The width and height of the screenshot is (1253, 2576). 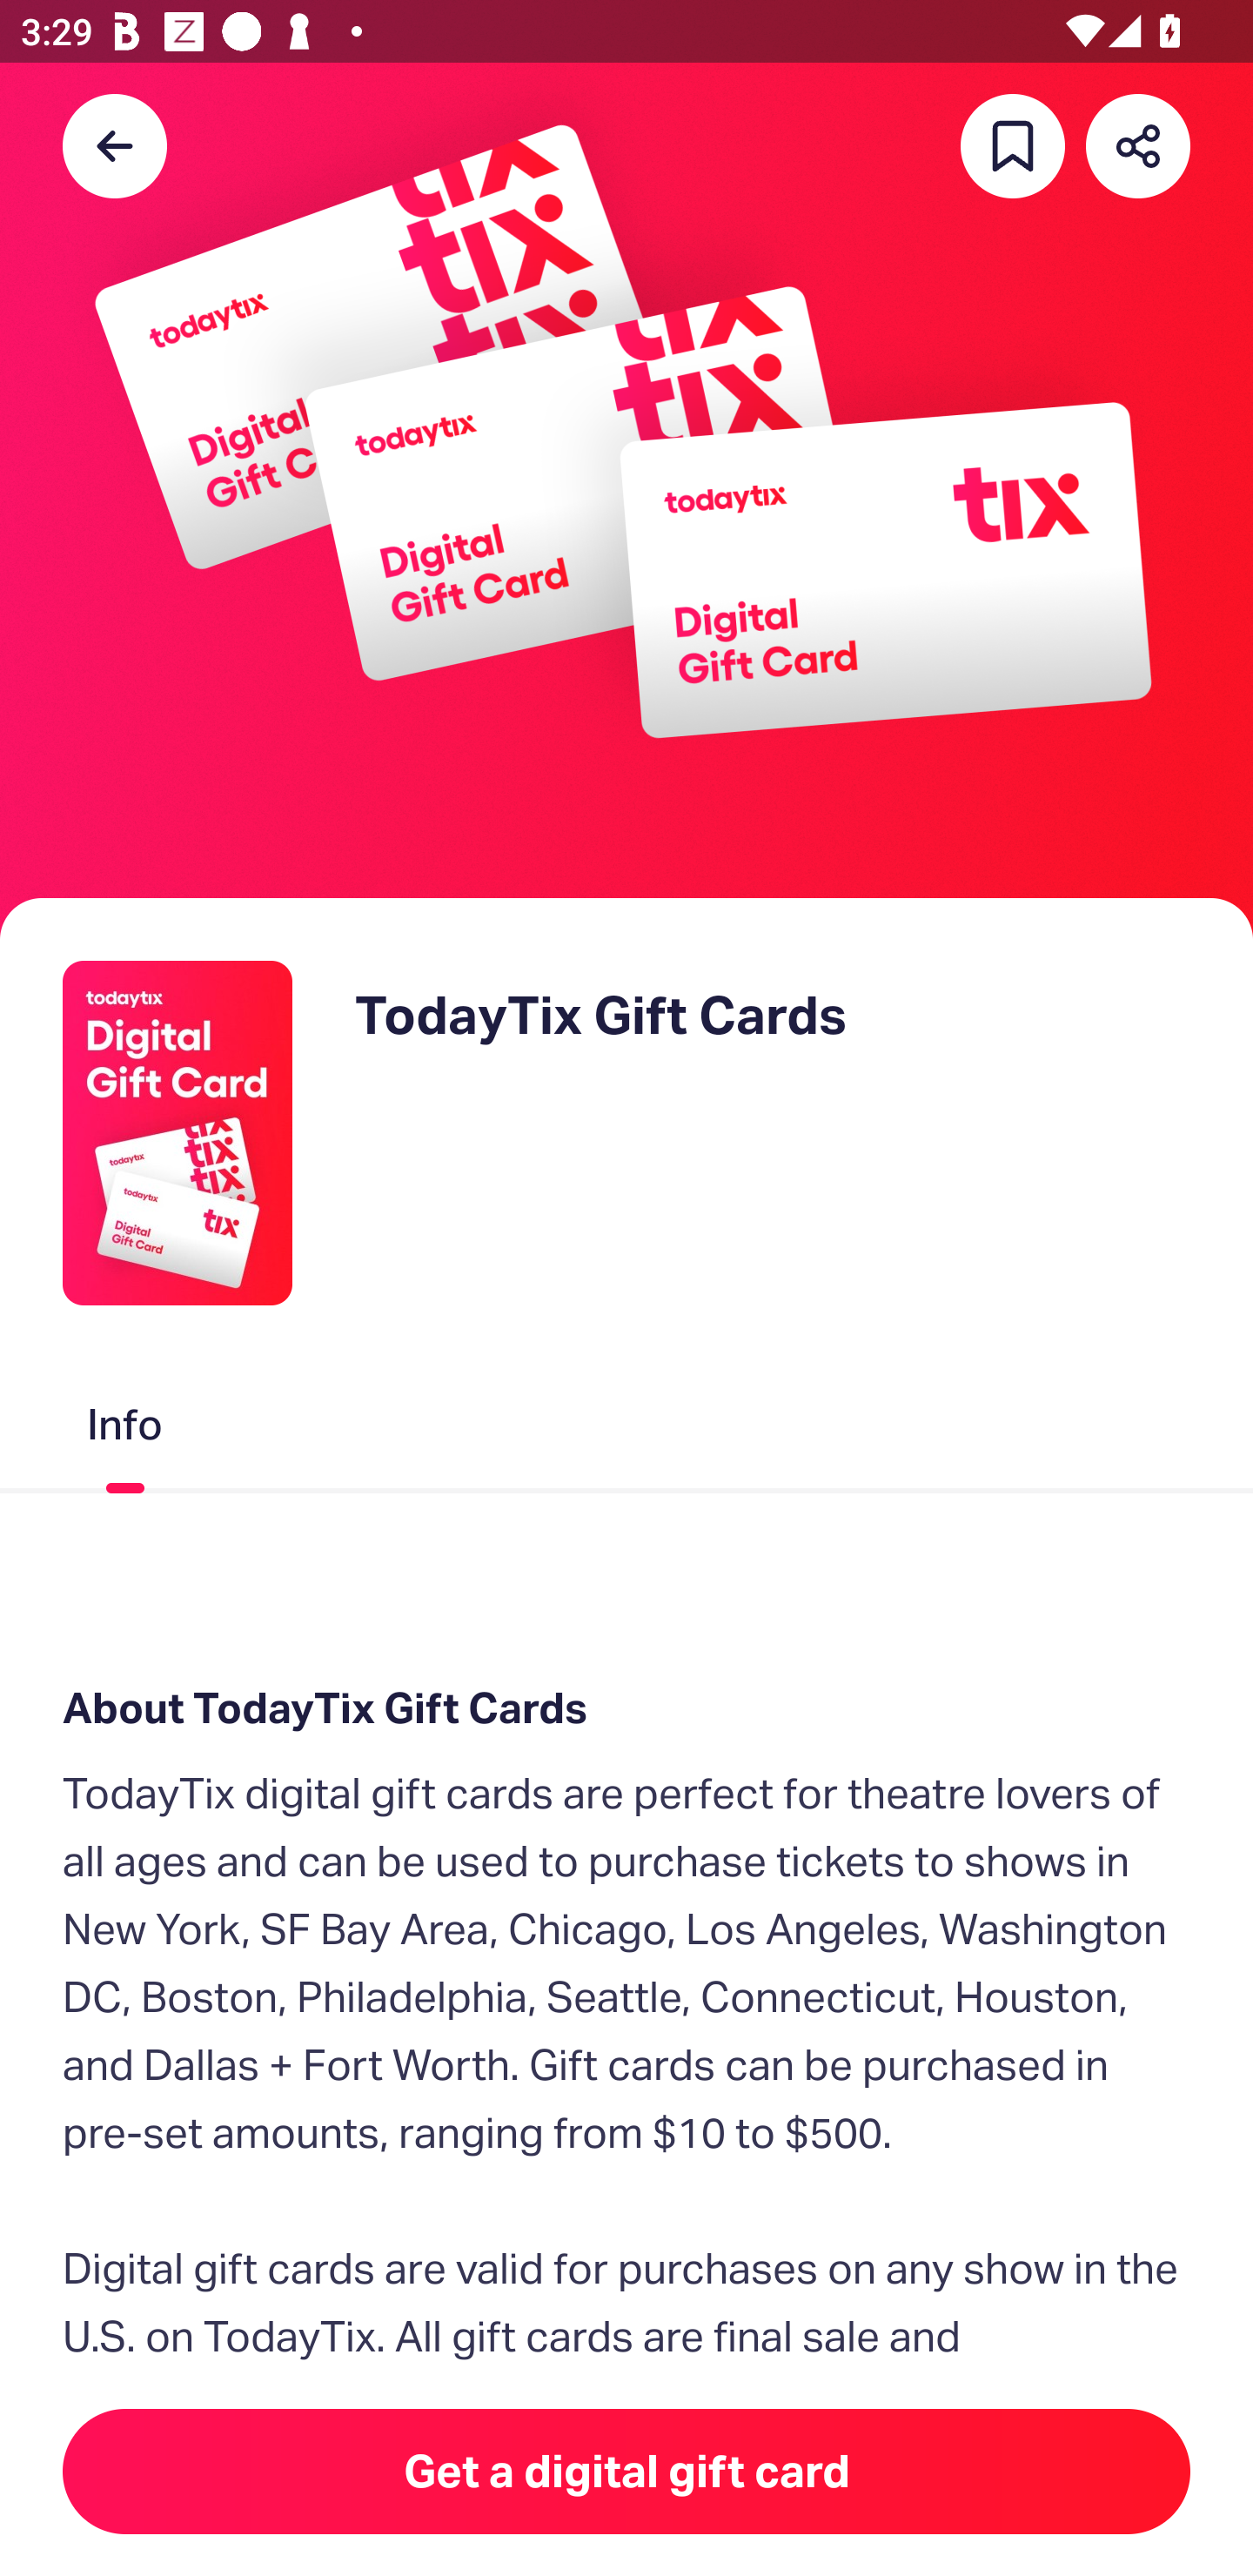 What do you see at coordinates (626, 1709) in the screenshot?
I see `About TodayTix Gift Cards` at bounding box center [626, 1709].